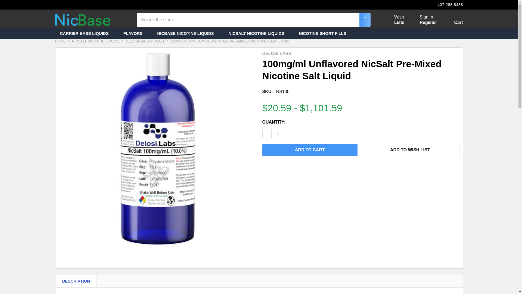  I want to click on DELOSI LABS NICSALT, so click(145, 41).